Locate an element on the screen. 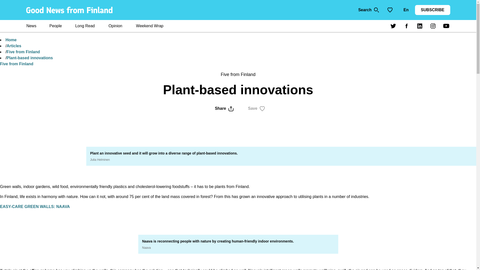  Five from Finland is located at coordinates (23, 52).